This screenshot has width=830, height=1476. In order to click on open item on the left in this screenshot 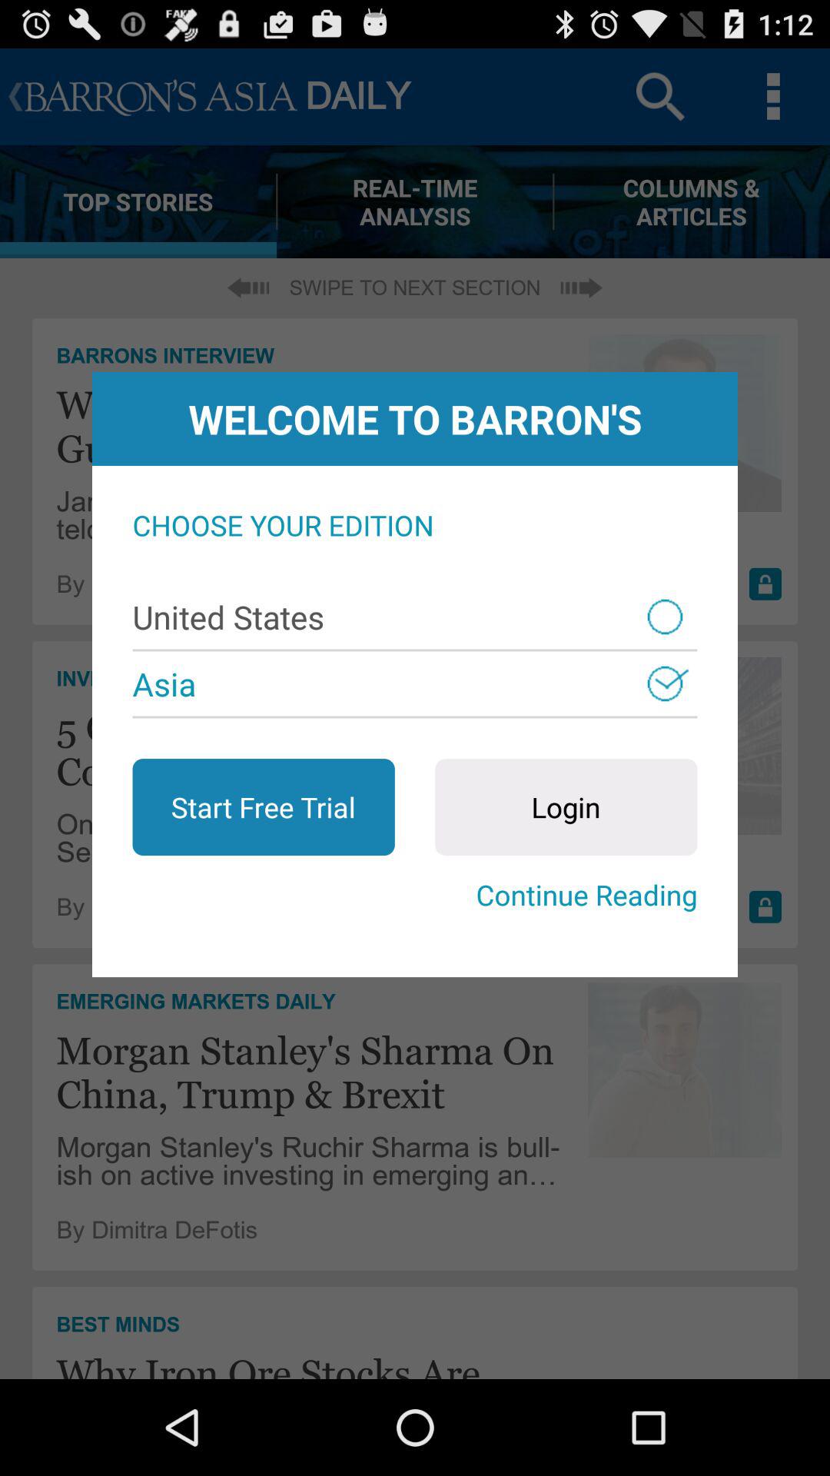, I will do `click(263, 807)`.